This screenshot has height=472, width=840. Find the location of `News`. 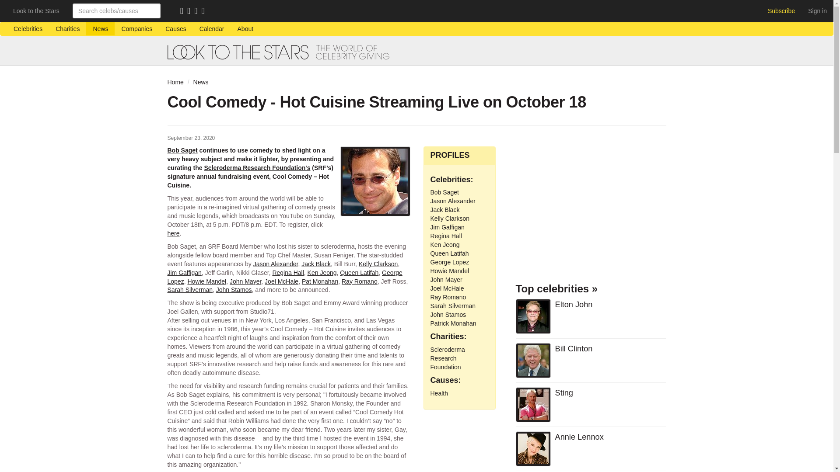

News is located at coordinates (200, 82).